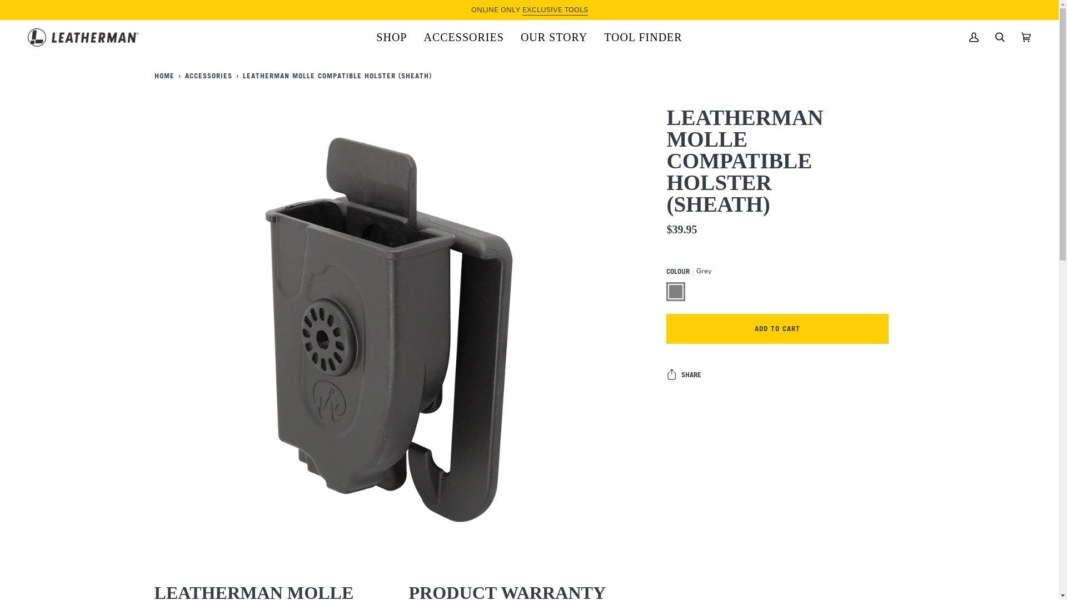  Describe the element at coordinates (974, 38) in the screenshot. I see `MY ACCOUNT` at that location.